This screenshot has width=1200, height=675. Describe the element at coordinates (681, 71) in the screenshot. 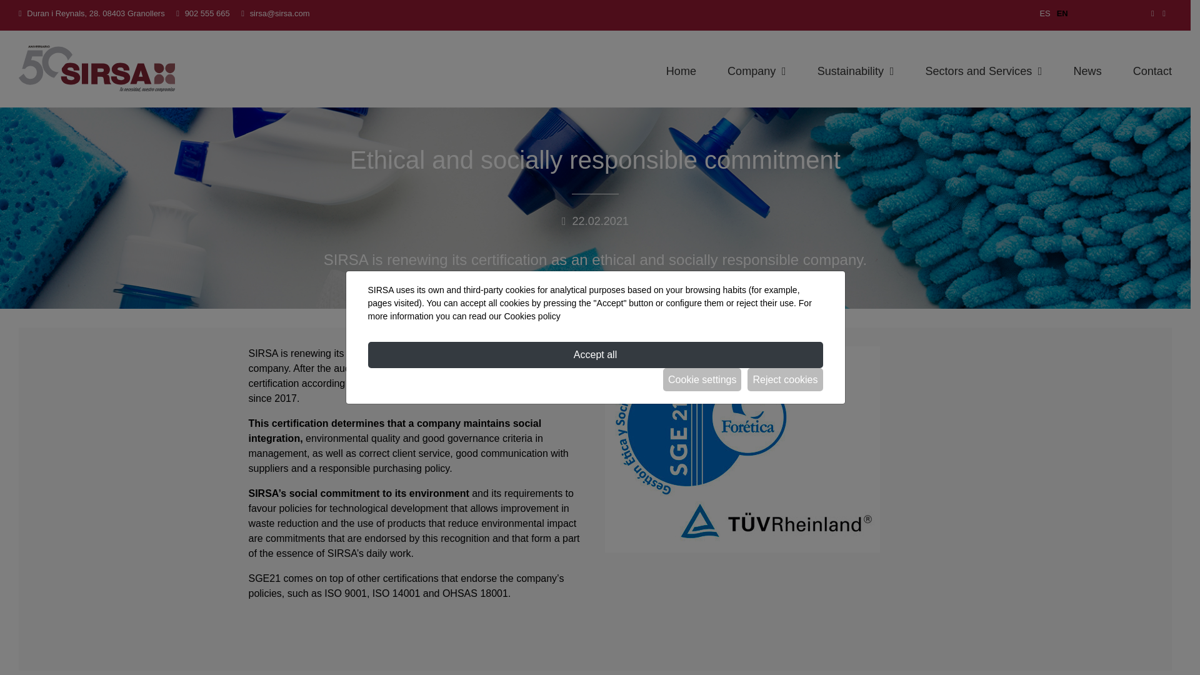

I see `Home` at that location.